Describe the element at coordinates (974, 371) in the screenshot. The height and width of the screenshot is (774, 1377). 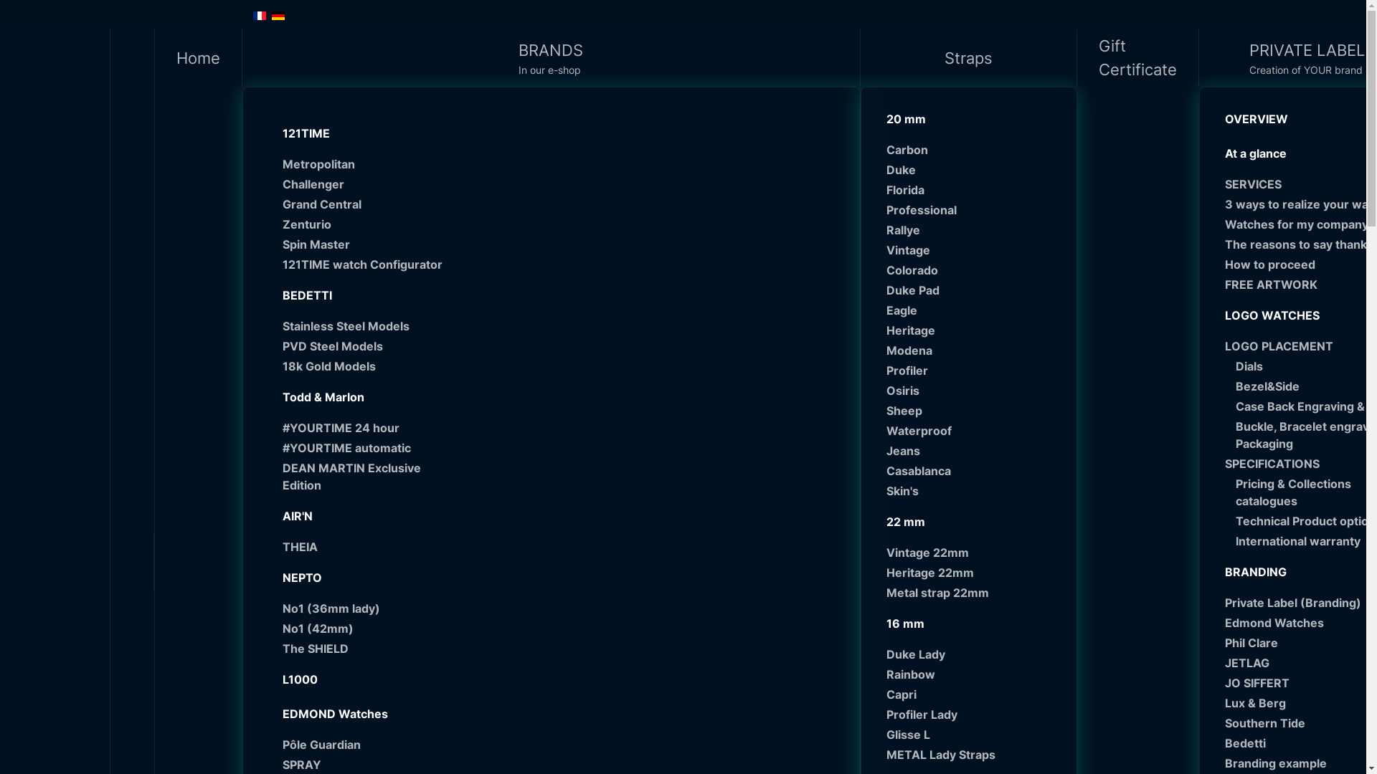
I see `Profiler` at that location.